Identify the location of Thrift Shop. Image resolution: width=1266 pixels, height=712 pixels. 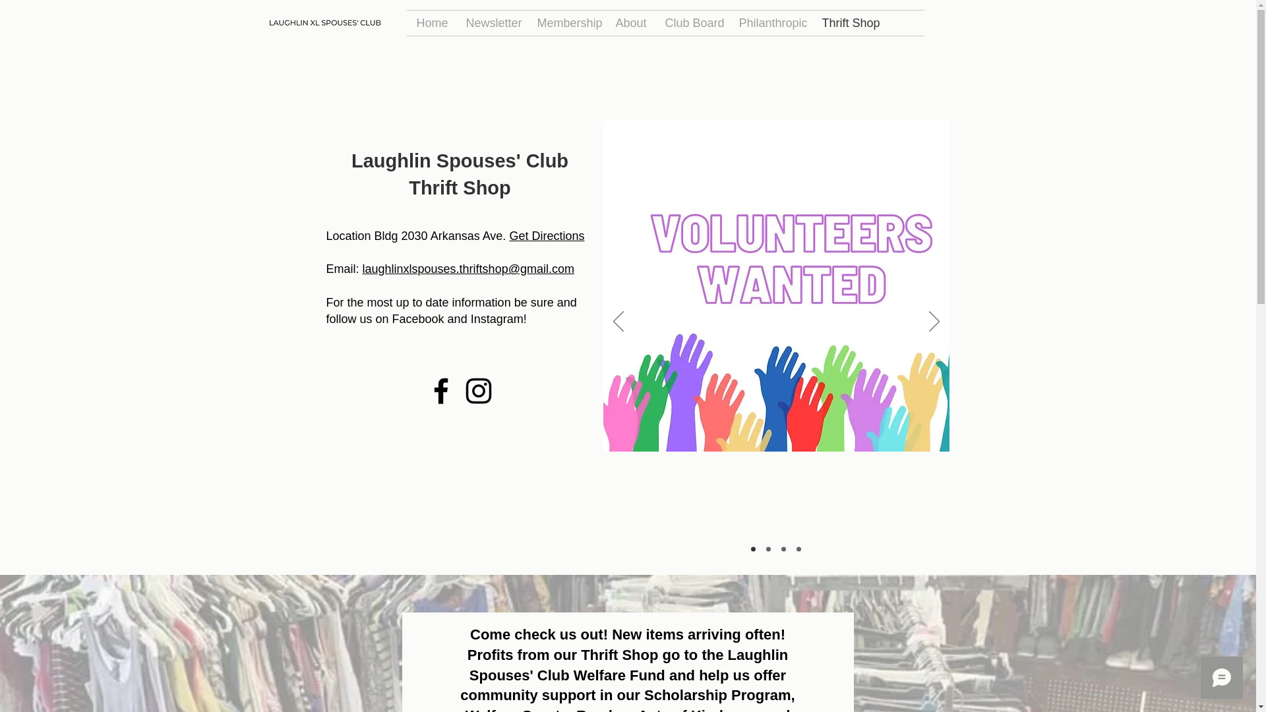
(849, 23).